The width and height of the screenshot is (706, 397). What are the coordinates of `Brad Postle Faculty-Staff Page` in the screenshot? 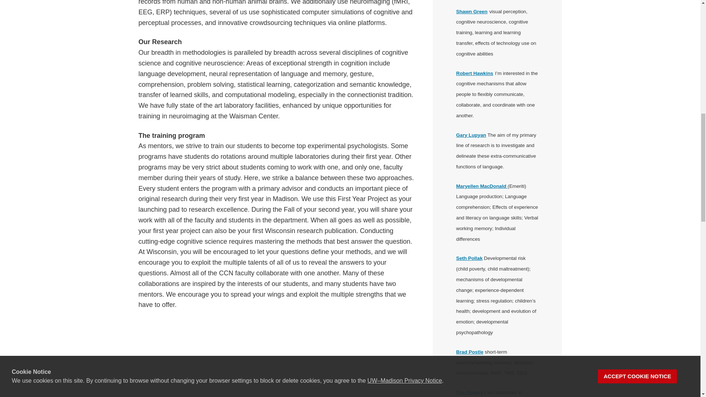 It's located at (469, 352).